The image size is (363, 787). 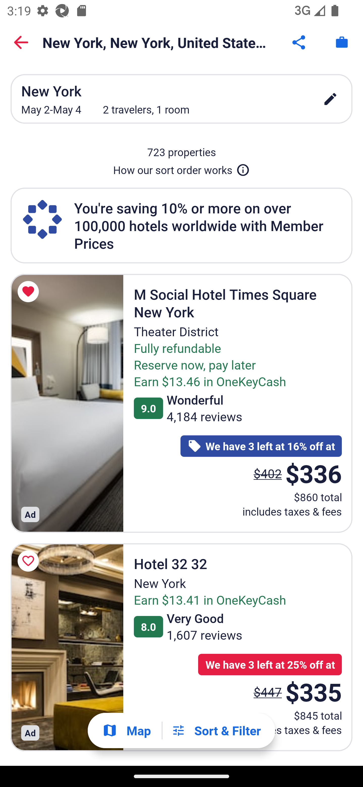 What do you see at coordinates (181, 168) in the screenshot?
I see `How our sort order works` at bounding box center [181, 168].